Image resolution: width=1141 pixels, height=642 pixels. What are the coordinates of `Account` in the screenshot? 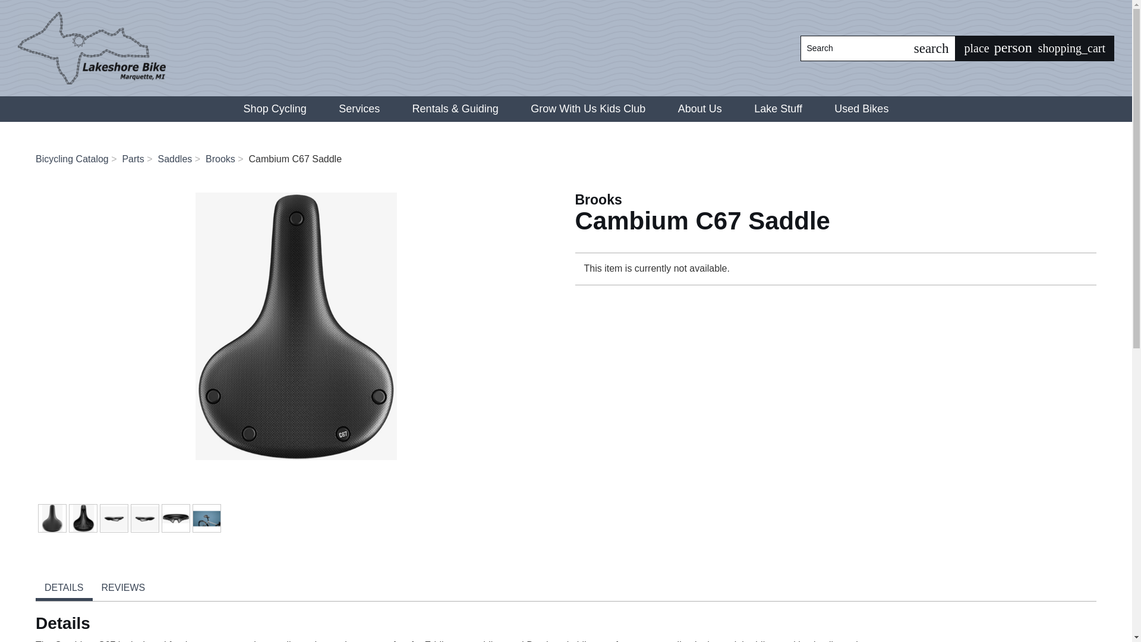 It's located at (1014, 48).